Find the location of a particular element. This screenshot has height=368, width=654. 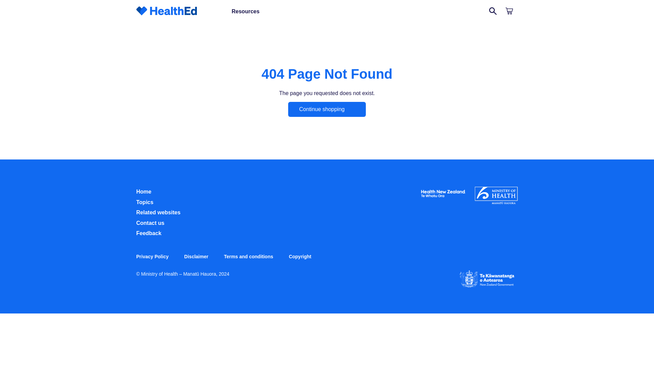

Resources is located at coordinates (245, 12).